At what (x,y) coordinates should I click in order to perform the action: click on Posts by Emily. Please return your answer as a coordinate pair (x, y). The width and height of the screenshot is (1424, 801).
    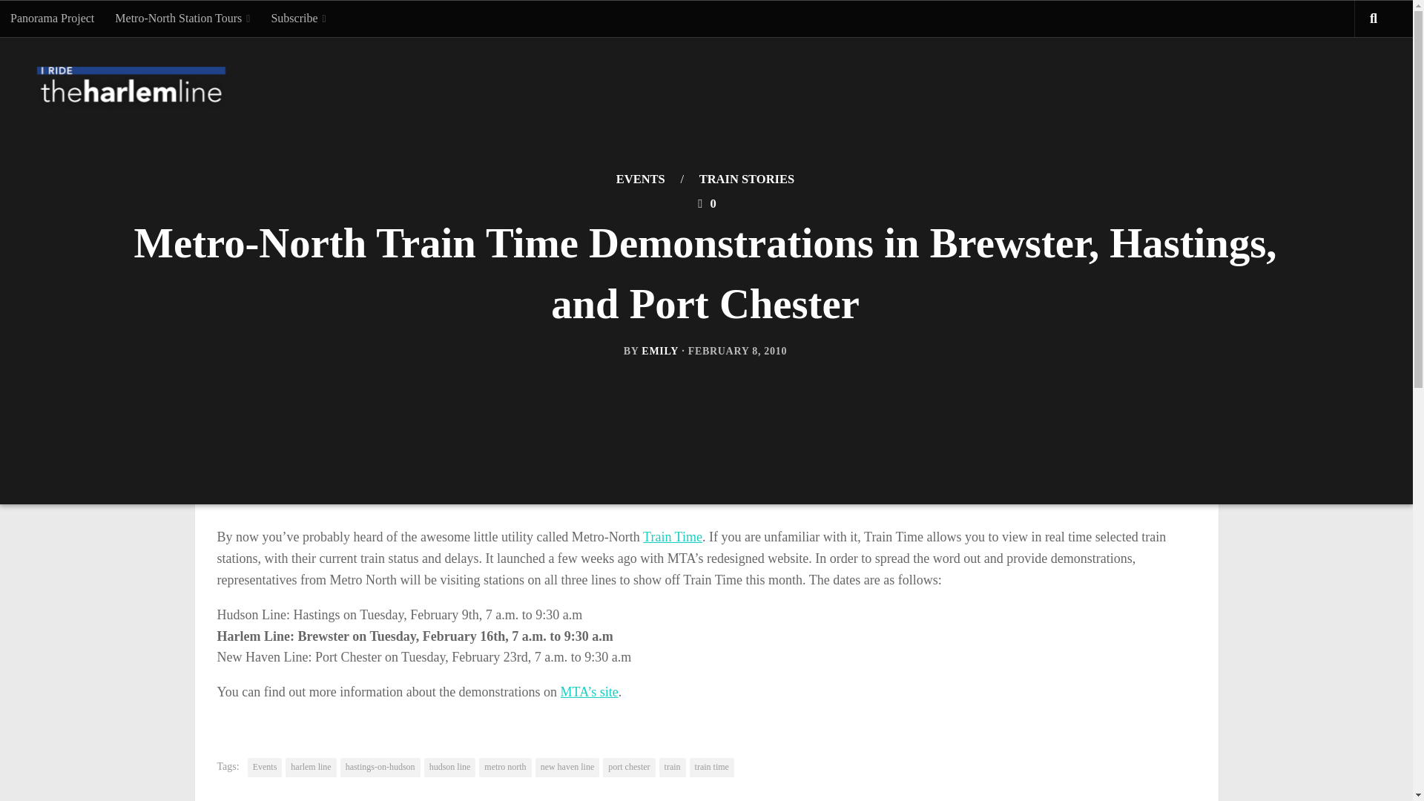
    Looking at the image, I should click on (660, 350).